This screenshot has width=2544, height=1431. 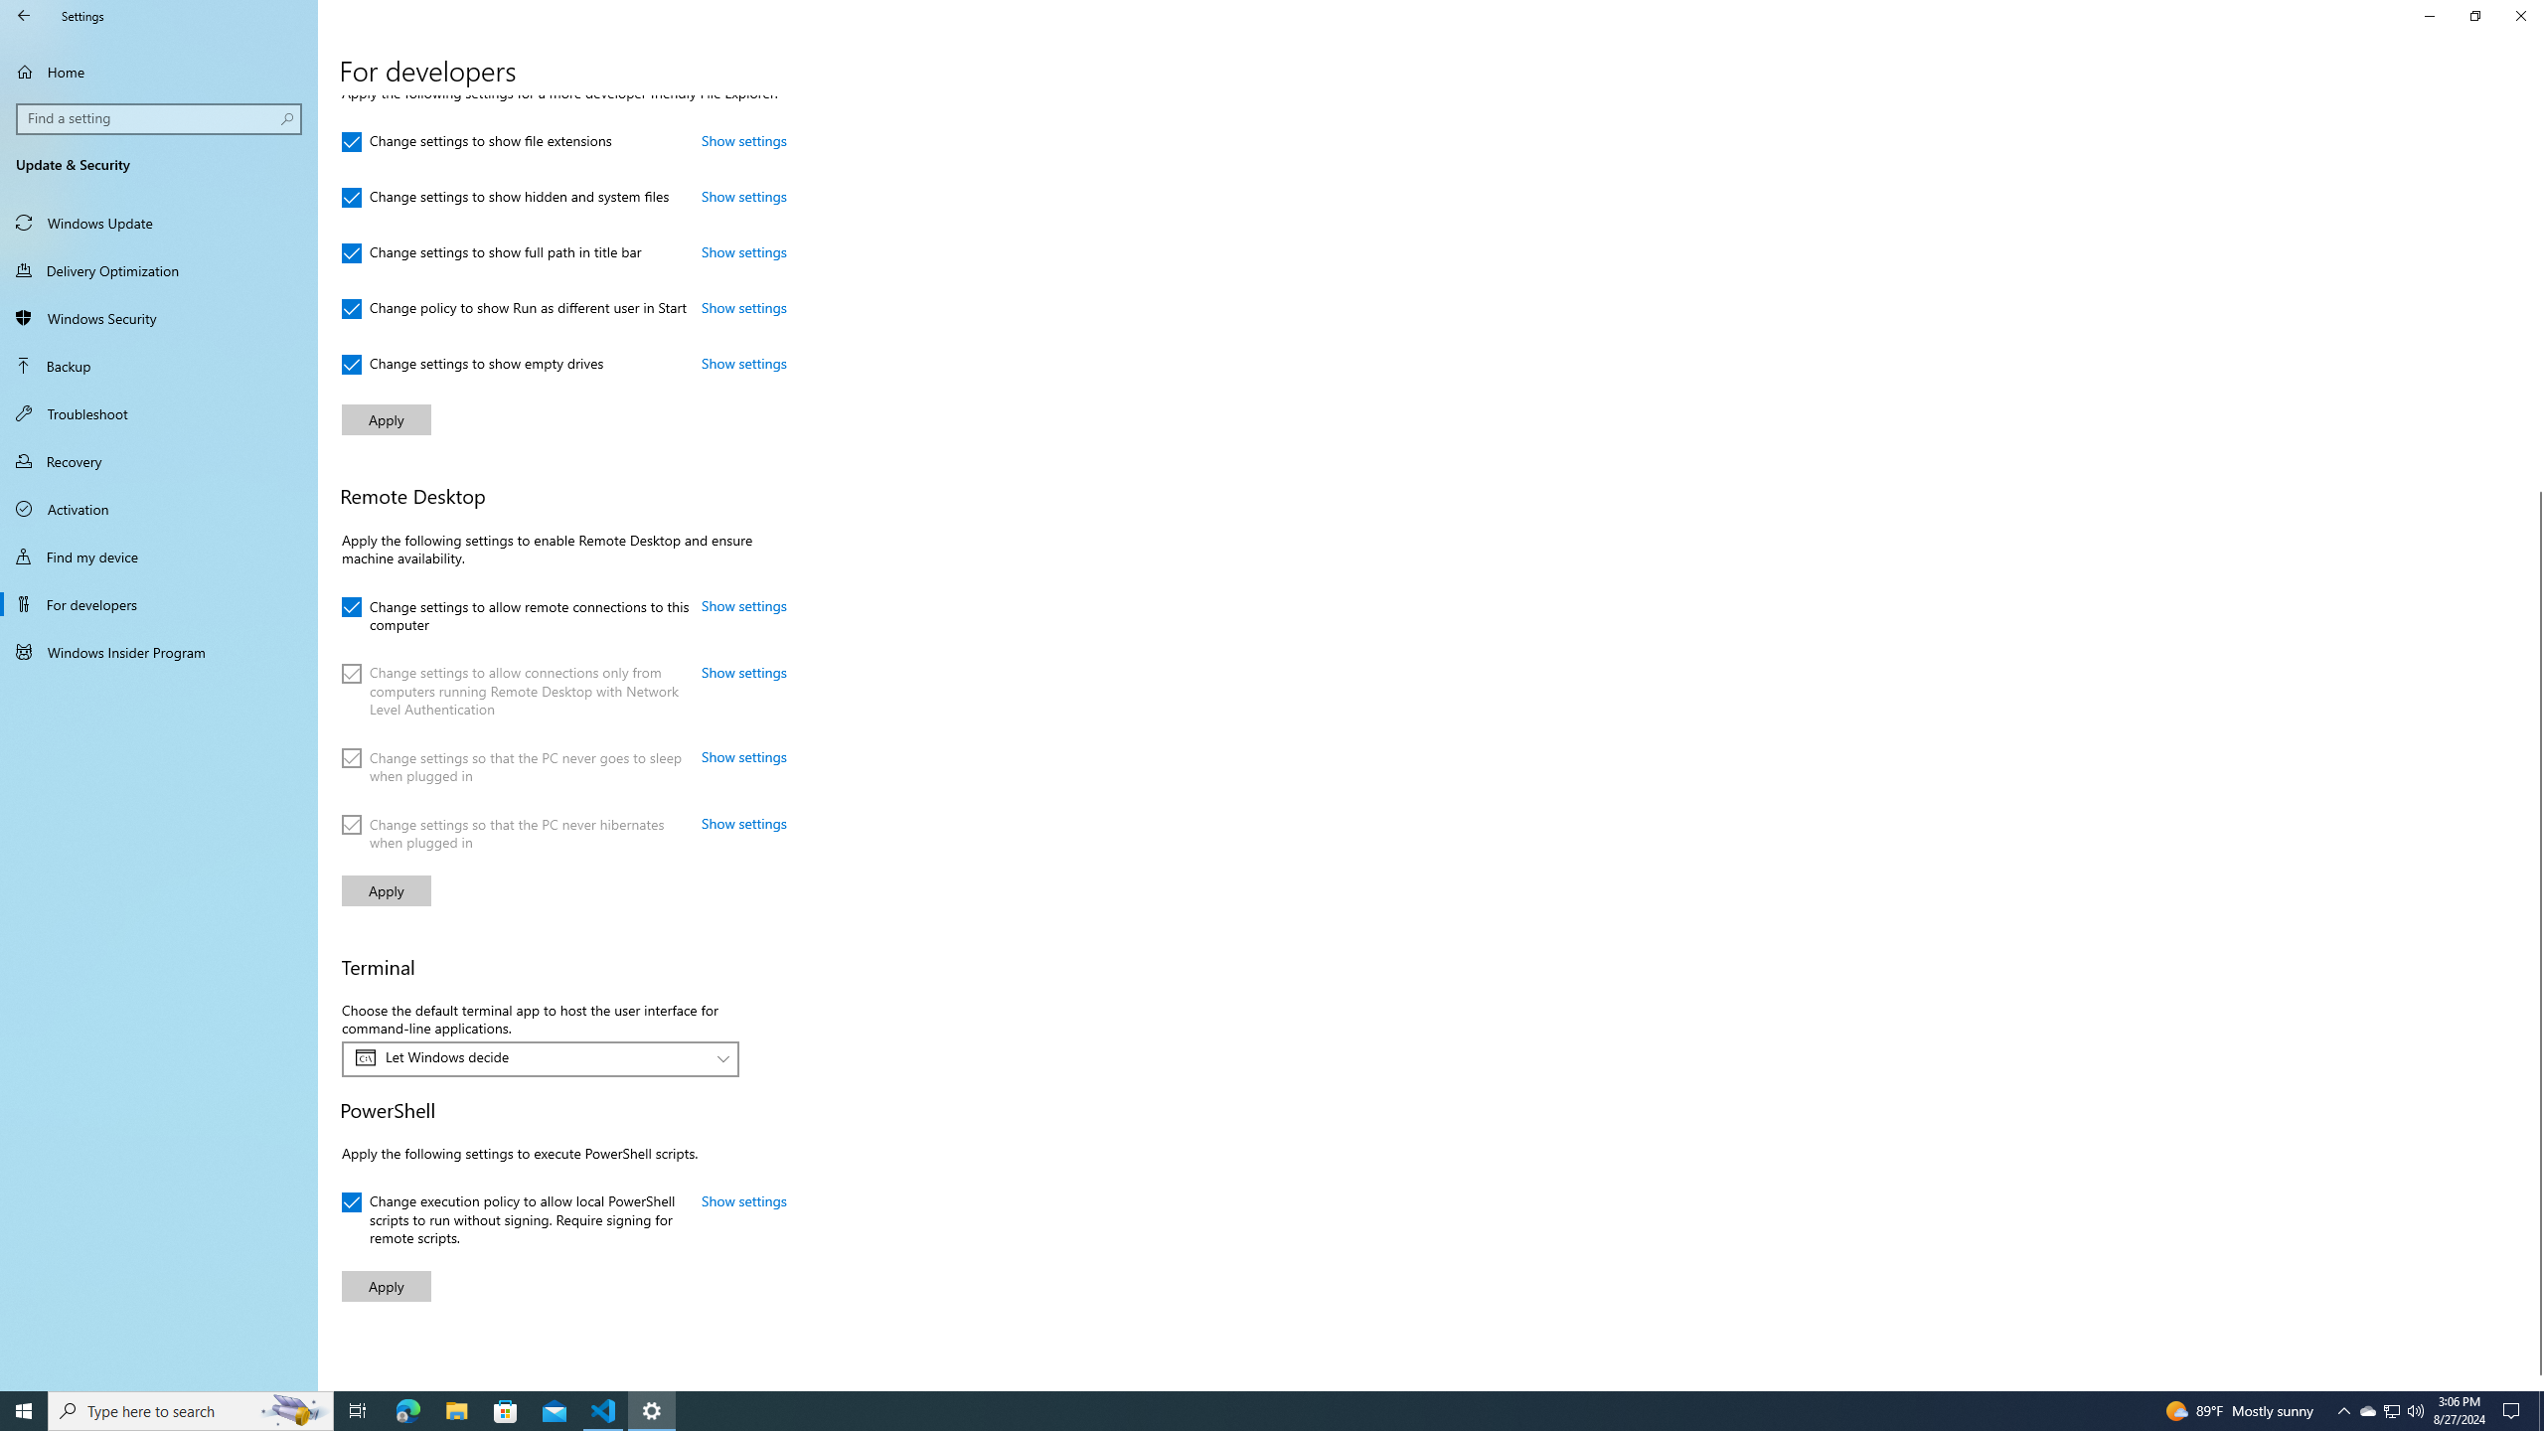 I want to click on Type here to search, so click(x=191, y=1411).